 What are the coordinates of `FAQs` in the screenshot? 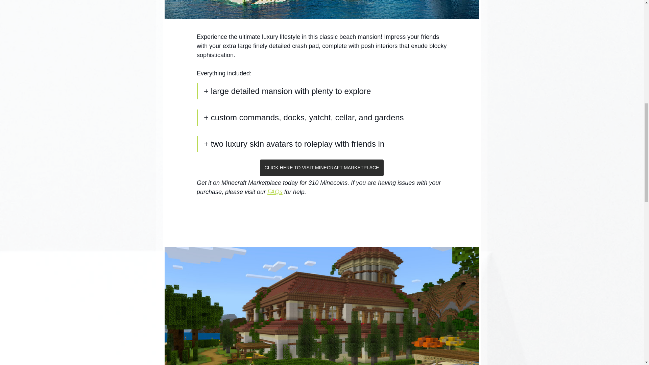 It's located at (275, 192).